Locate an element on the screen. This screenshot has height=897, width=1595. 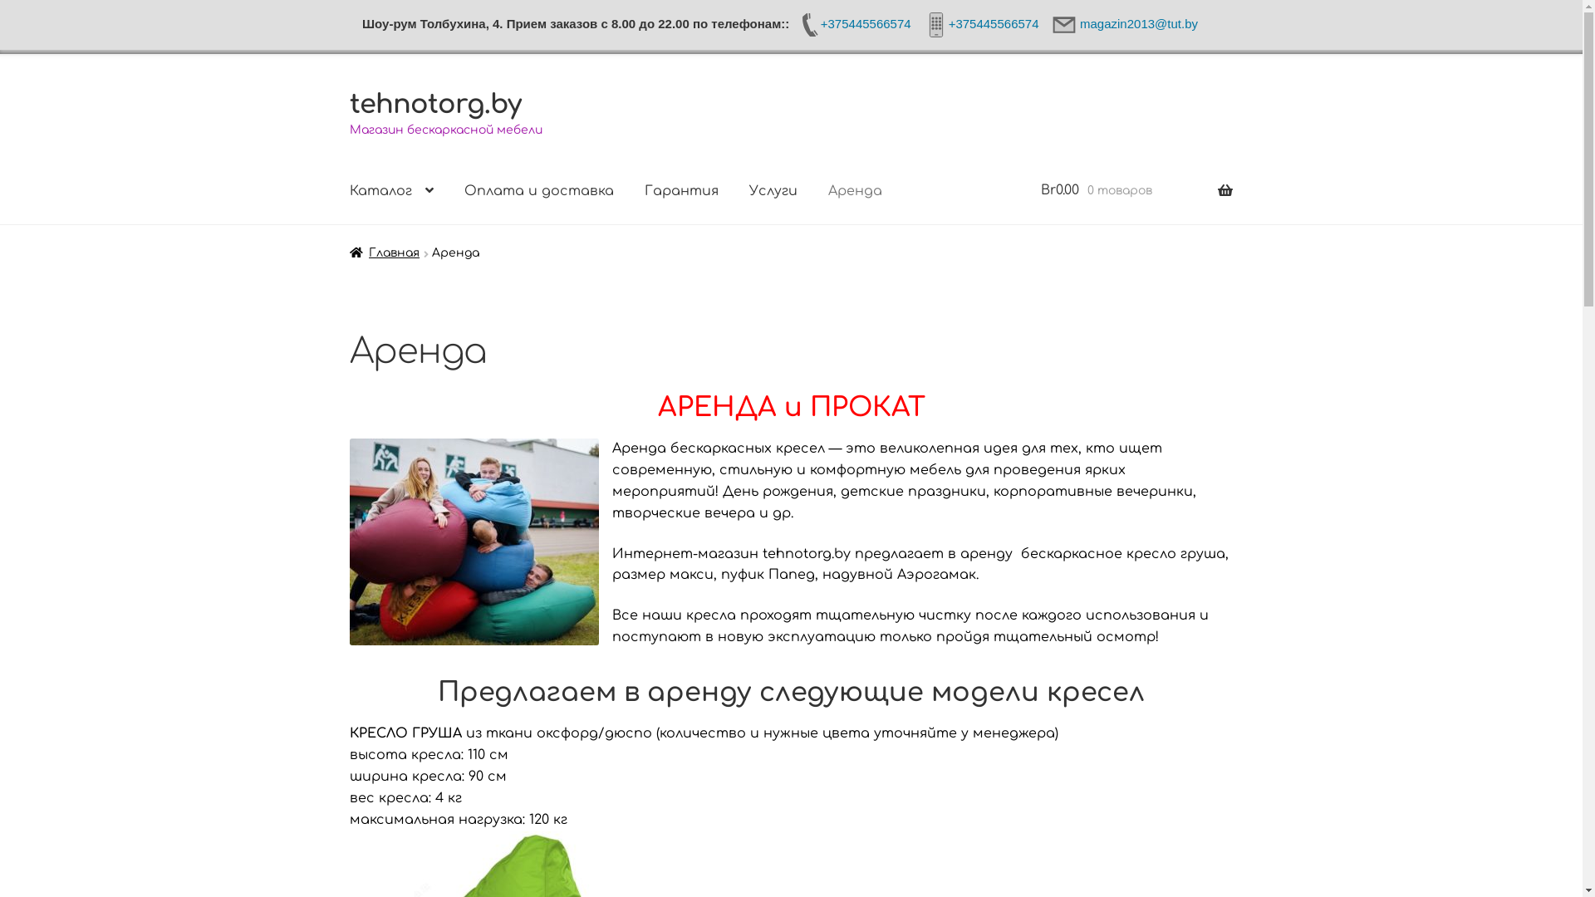
+375445566574 is located at coordinates (982, 23).